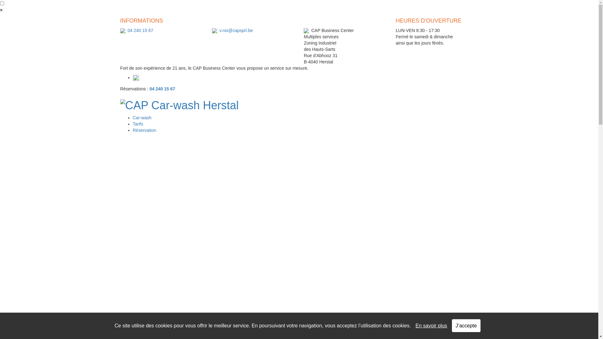 Image resolution: width=603 pixels, height=339 pixels. Describe the element at coordinates (236, 30) in the screenshot. I see `v.nix@capsprl.be` at that location.